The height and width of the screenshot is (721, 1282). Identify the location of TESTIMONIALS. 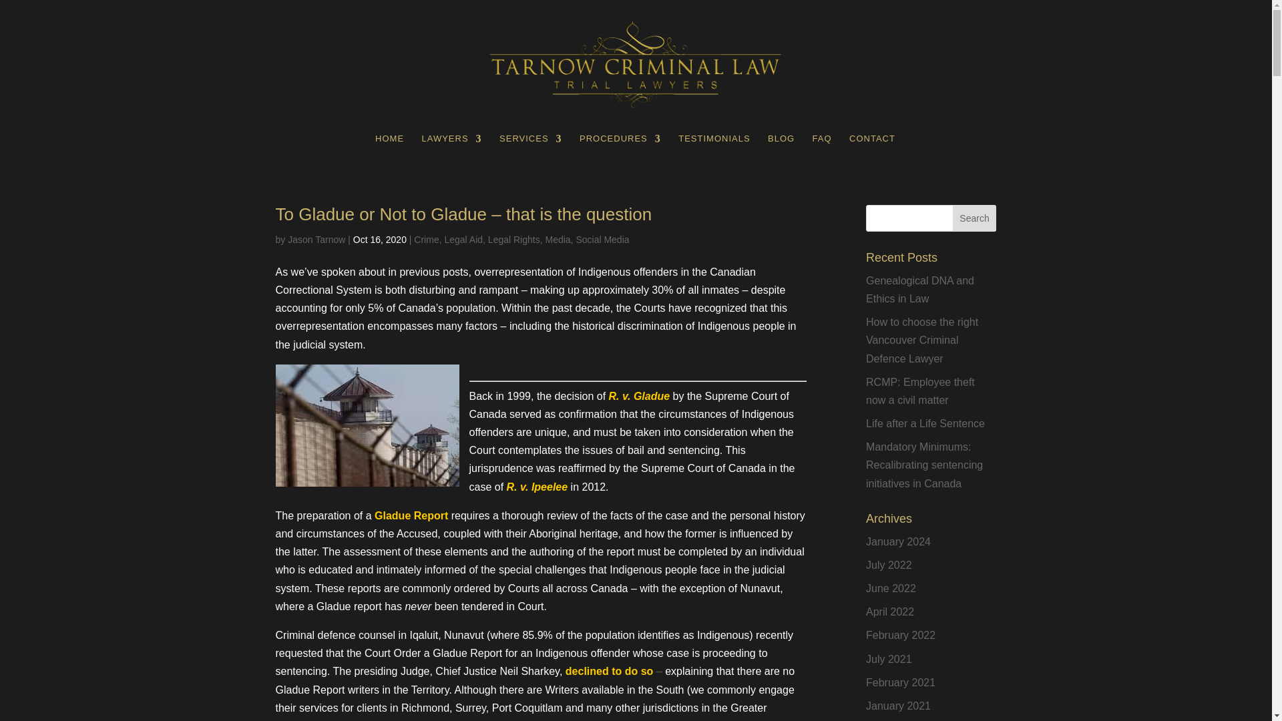
(714, 150).